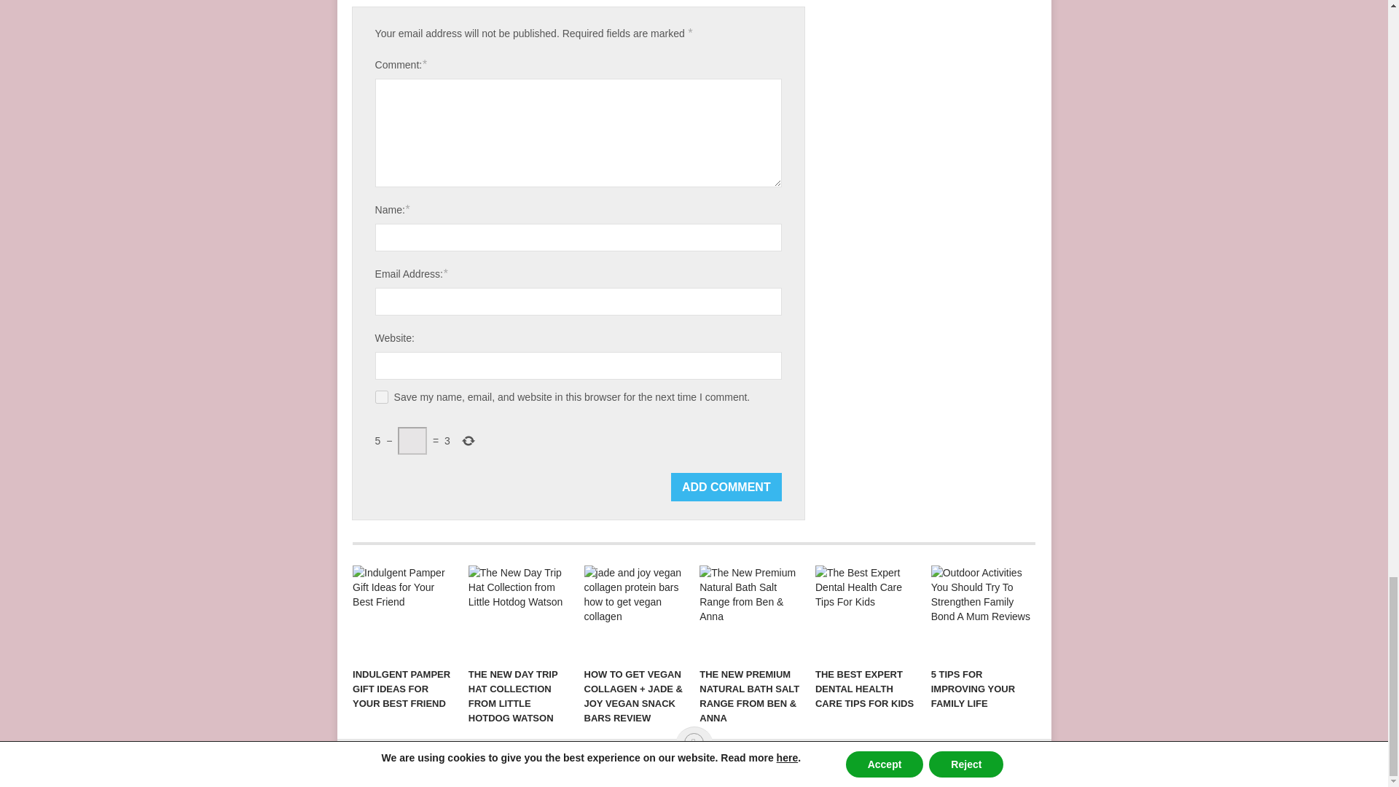 The image size is (1399, 787). Describe the element at coordinates (382, 396) in the screenshot. I see `yes` at that location.